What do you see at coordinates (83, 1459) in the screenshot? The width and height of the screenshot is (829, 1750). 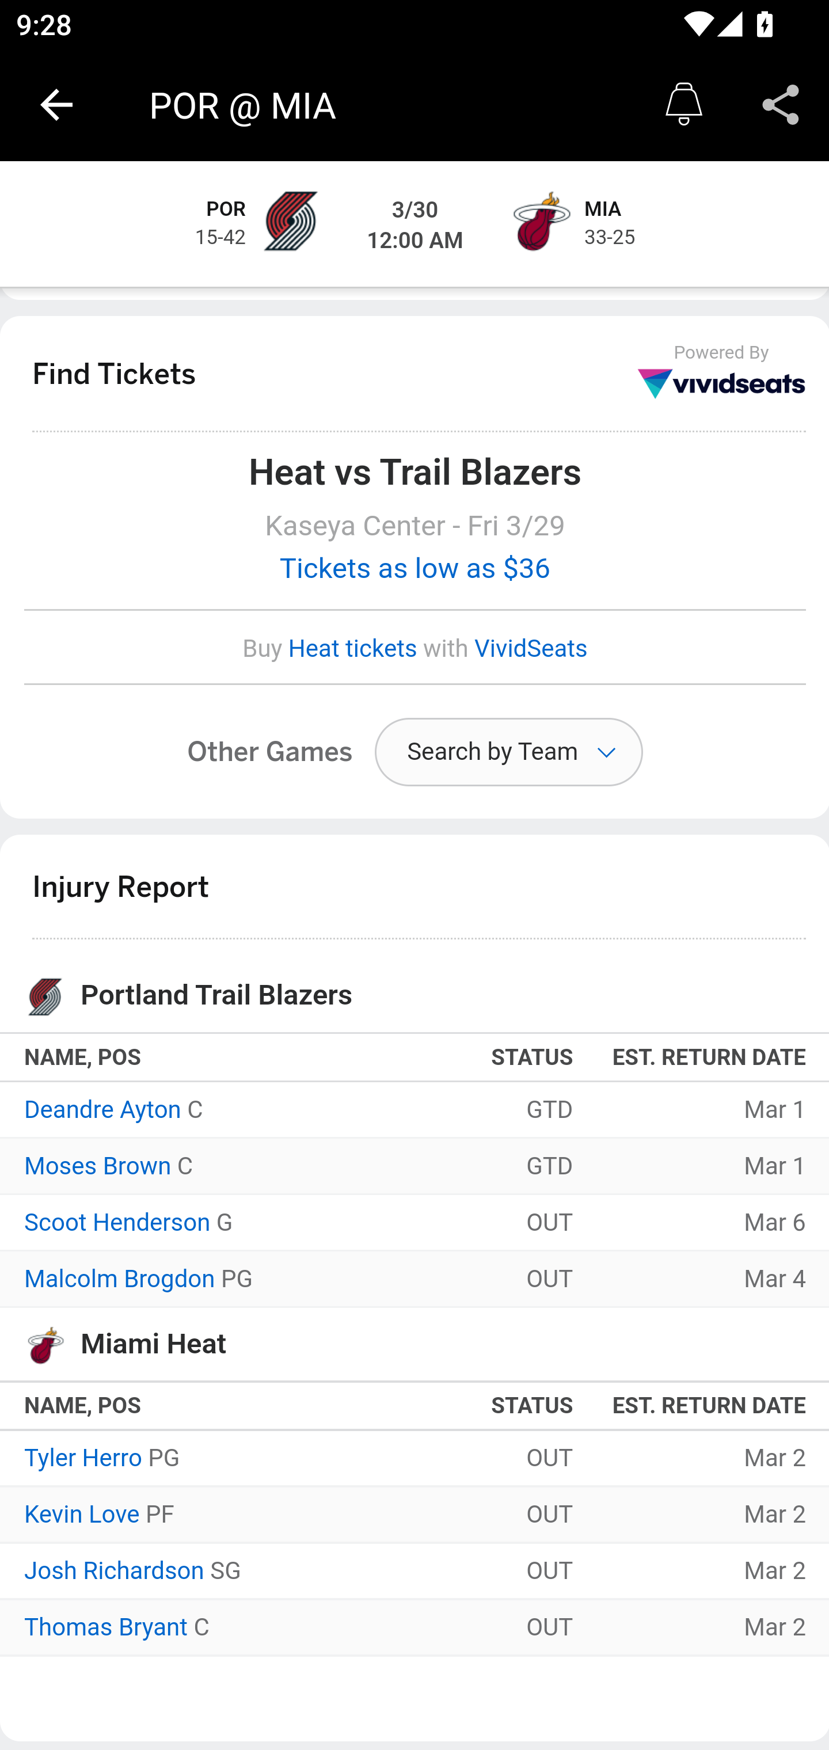 I see `Tyler Herro` at bounding box center [83, 1459].